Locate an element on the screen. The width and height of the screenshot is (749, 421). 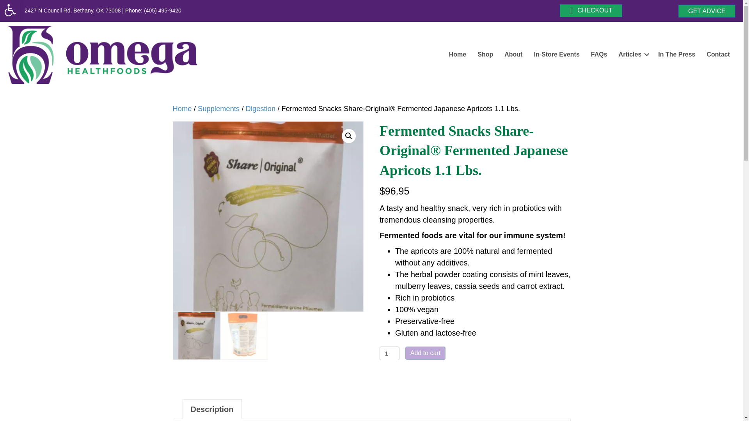
Add to cart is located at coordinates (425, 353).